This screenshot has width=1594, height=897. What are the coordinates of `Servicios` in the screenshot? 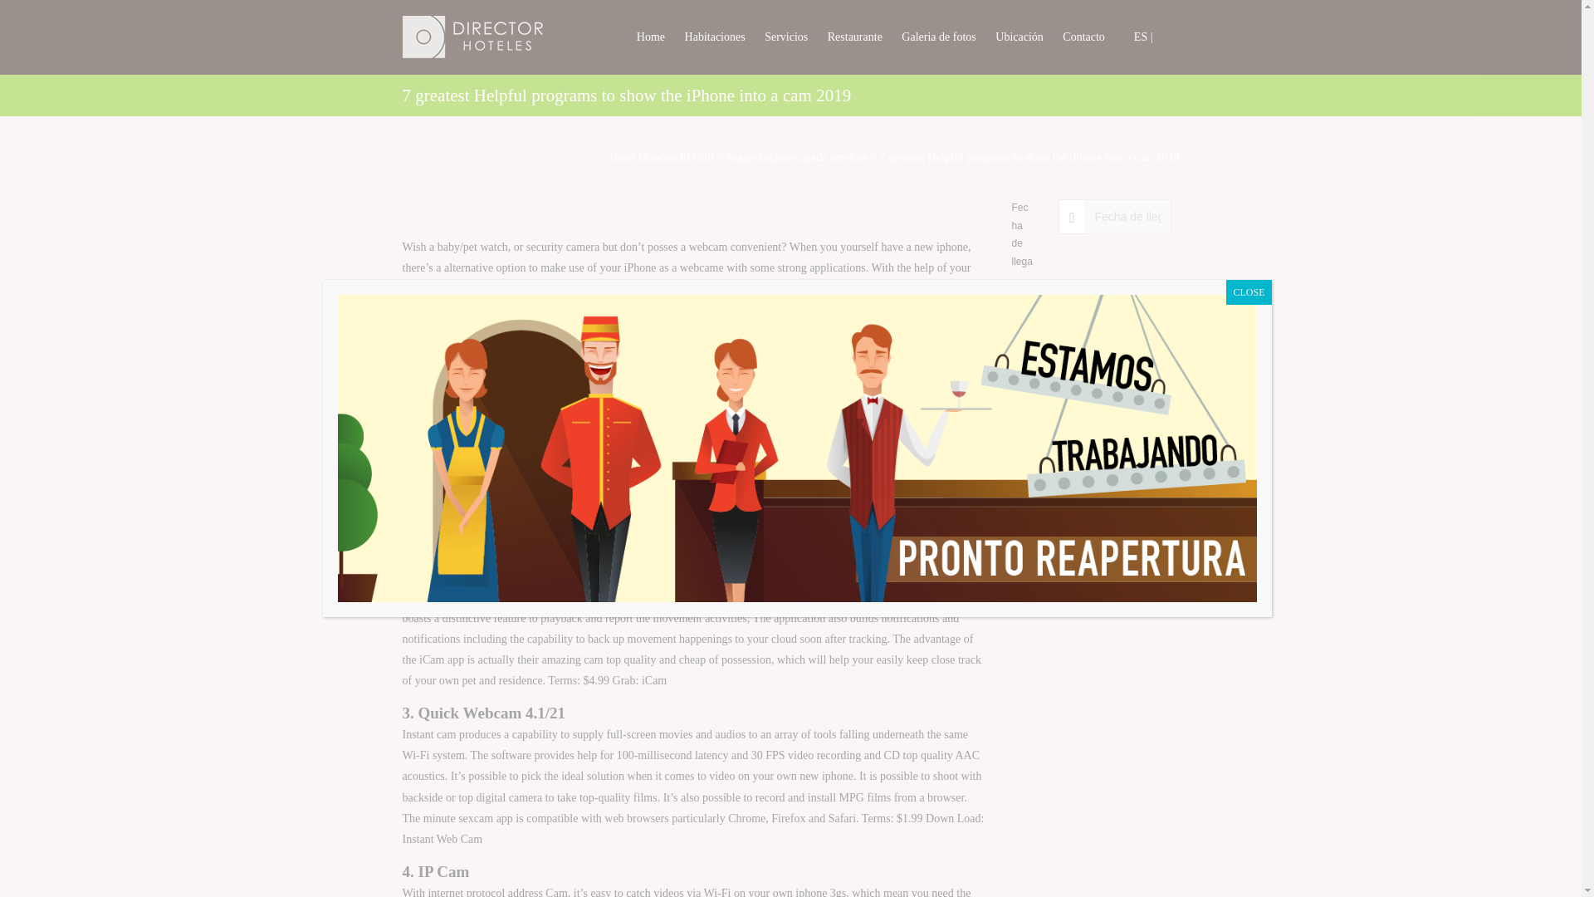 It's located at (786, 37).